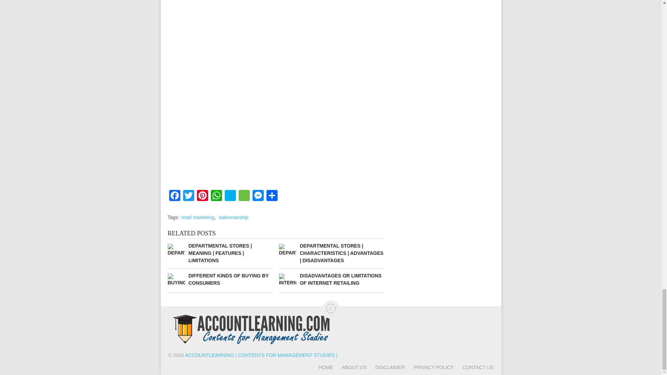 The width and height of the screenshot is (667, 375). I want to click on Functions, Duties and Responsibilities of a Salesman, so click(275, 39).